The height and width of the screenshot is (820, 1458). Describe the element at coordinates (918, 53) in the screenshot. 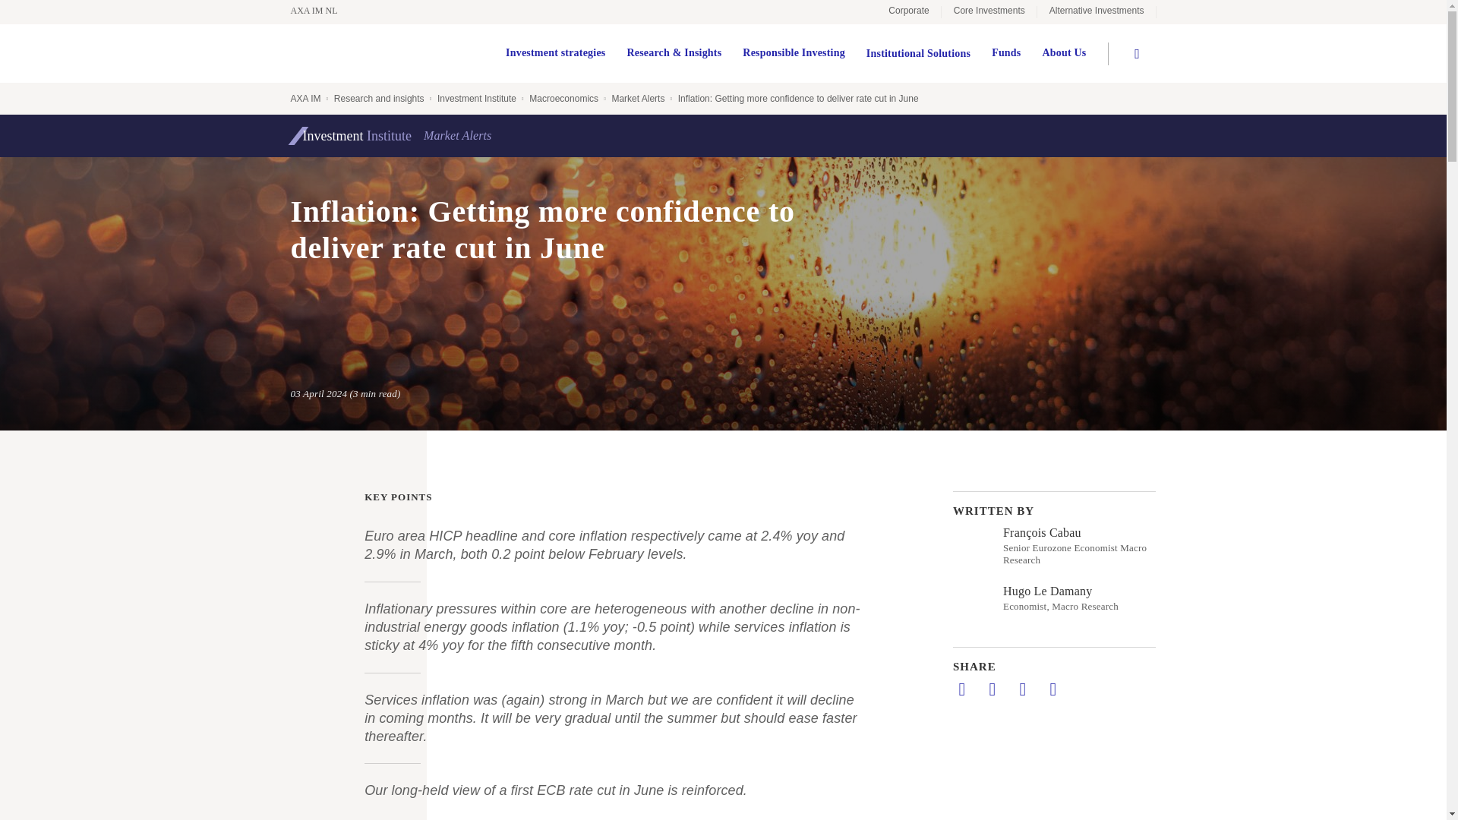

I see `Institutional Solutions` at that location.